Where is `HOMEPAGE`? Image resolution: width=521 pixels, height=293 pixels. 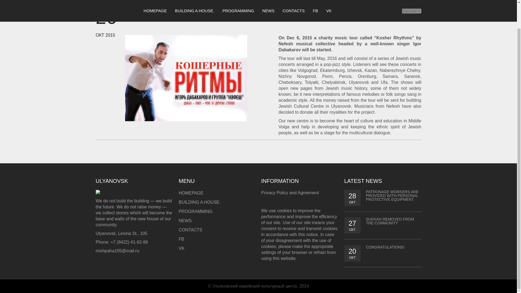
HOMEPAGE is located at coordinates (191, 193).